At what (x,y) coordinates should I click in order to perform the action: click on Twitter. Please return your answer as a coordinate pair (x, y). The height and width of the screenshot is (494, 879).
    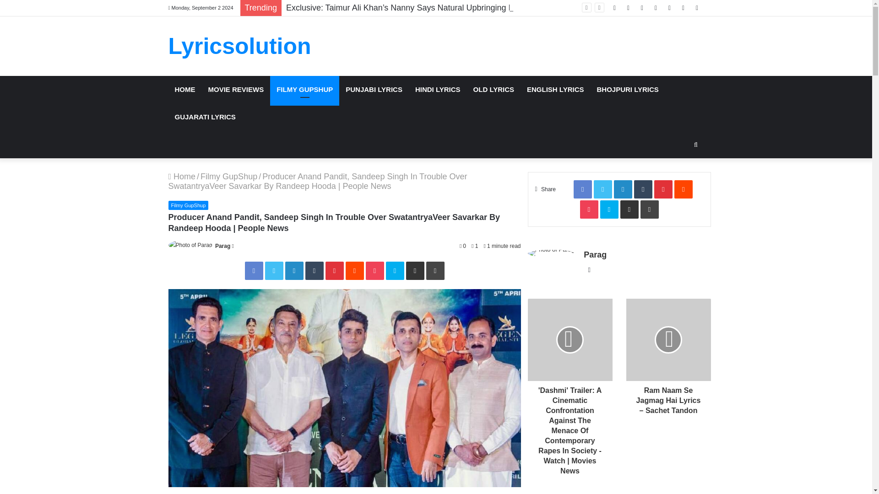
    Looking at the image, I should click on (274, 271).